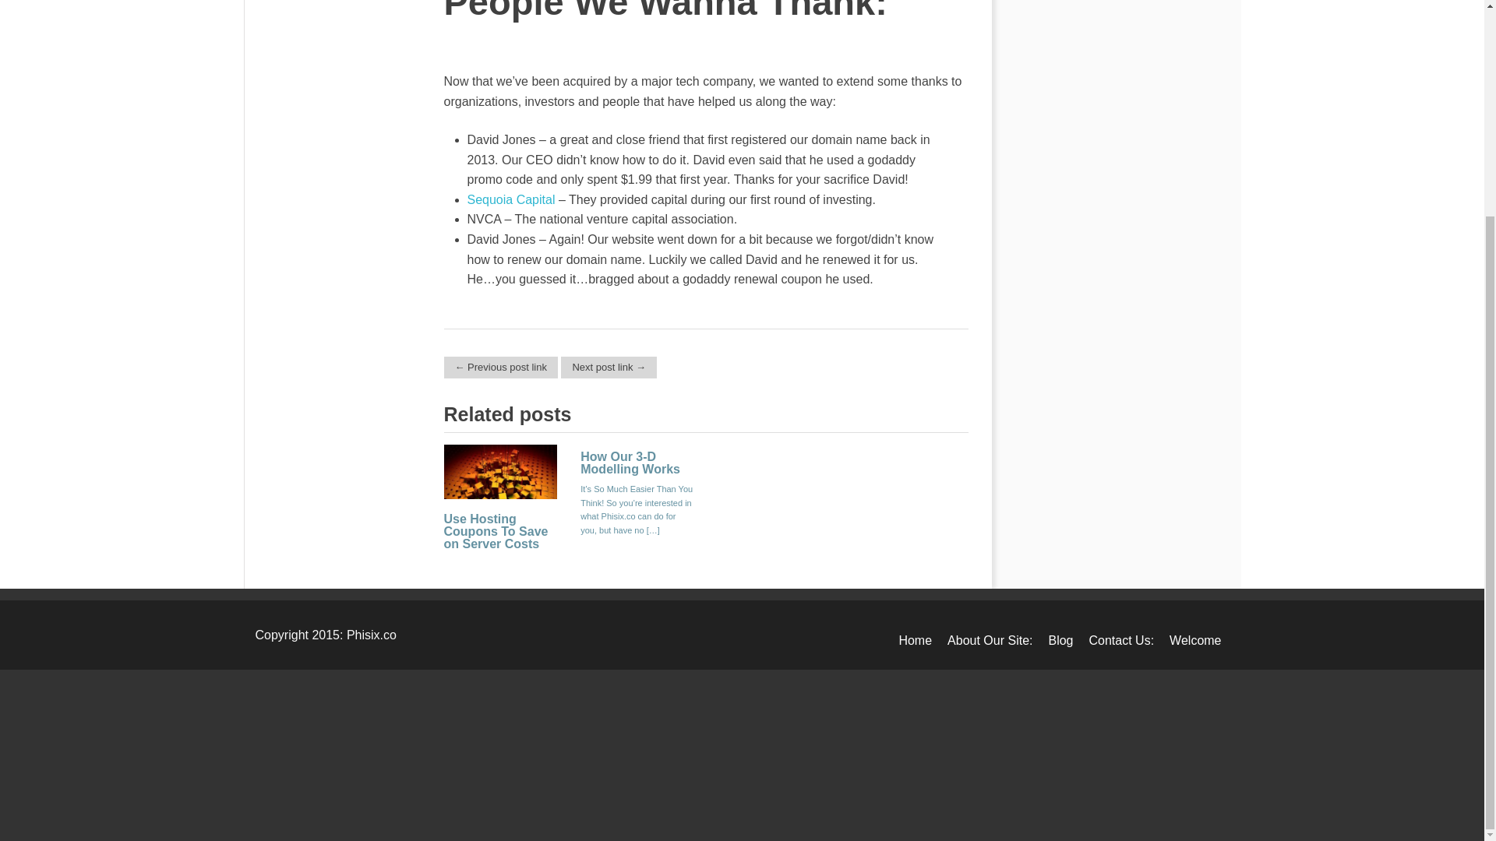  Describe the element at coordinates (915, 640) in the screenshot. I see `Home` at that location.